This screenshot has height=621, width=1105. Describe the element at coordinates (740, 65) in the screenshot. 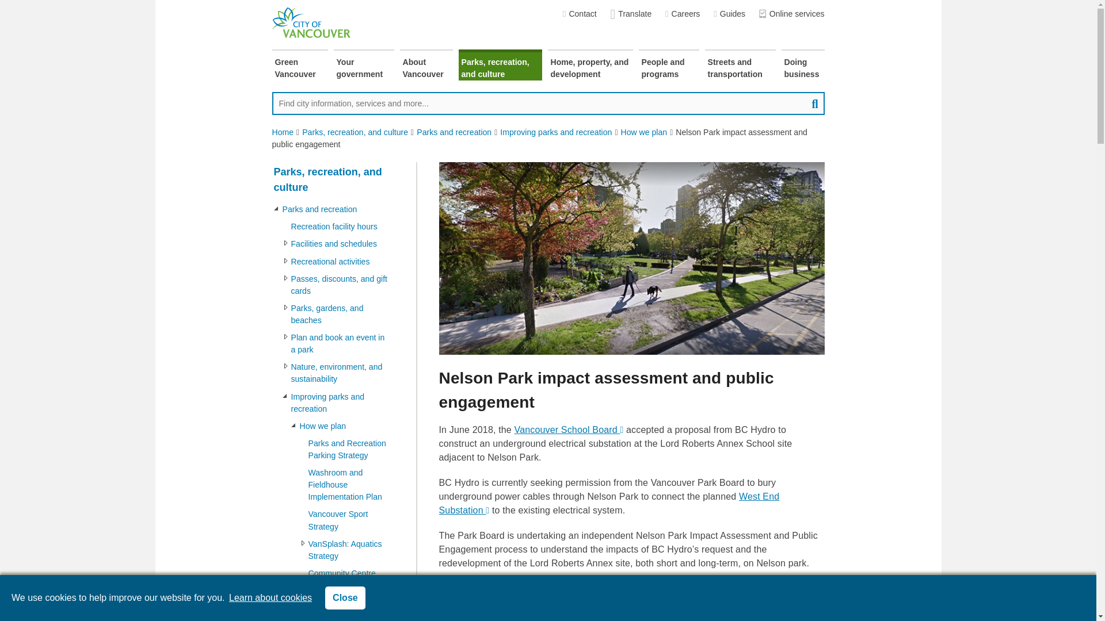

I see `Streets and transportation` at that location.